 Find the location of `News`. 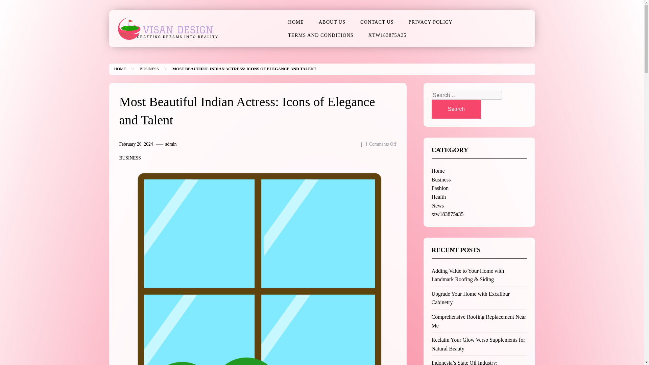

News is located at coordinates (437, 205).